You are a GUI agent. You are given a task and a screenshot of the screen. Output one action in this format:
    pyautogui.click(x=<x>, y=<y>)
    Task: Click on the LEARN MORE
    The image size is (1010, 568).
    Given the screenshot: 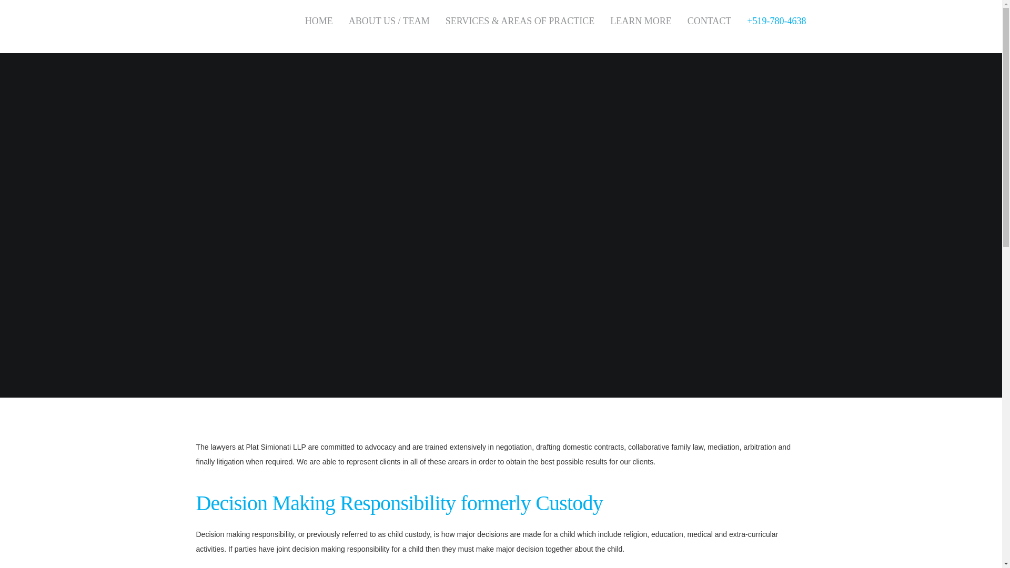 What is the action you would take?
    pyautogui.click(x=641, y=21)
    